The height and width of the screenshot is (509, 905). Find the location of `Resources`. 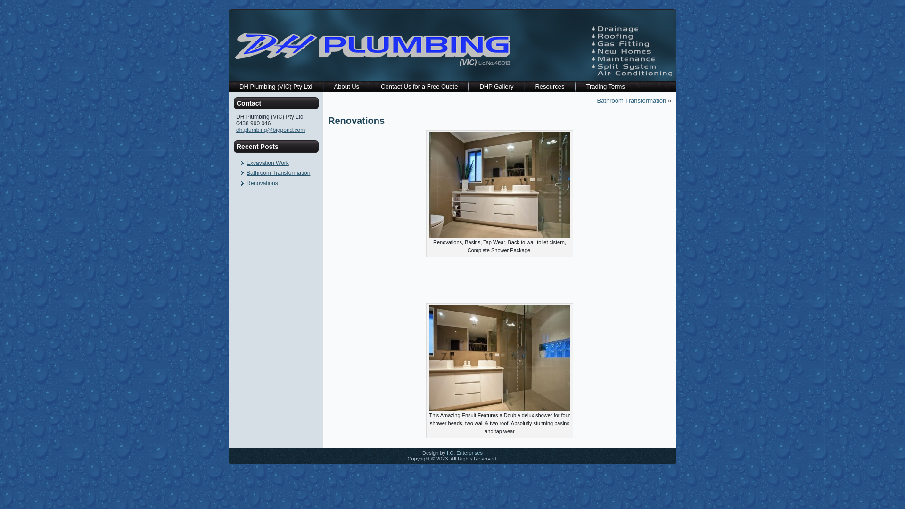

Resources is located at coordinates (550, 87).